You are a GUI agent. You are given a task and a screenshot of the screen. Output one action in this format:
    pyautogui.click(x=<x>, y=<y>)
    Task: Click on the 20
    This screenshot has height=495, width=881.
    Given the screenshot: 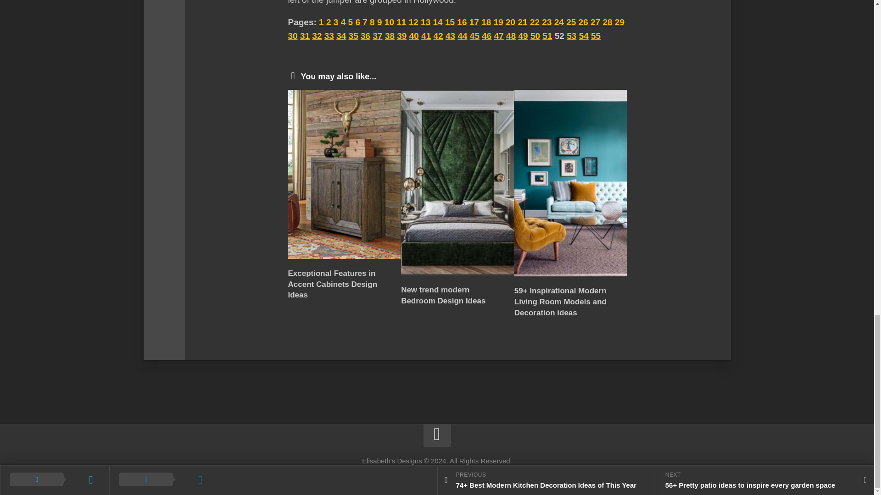 What is the action you would take?
    pyautogui.click(x=510, y=22)
    